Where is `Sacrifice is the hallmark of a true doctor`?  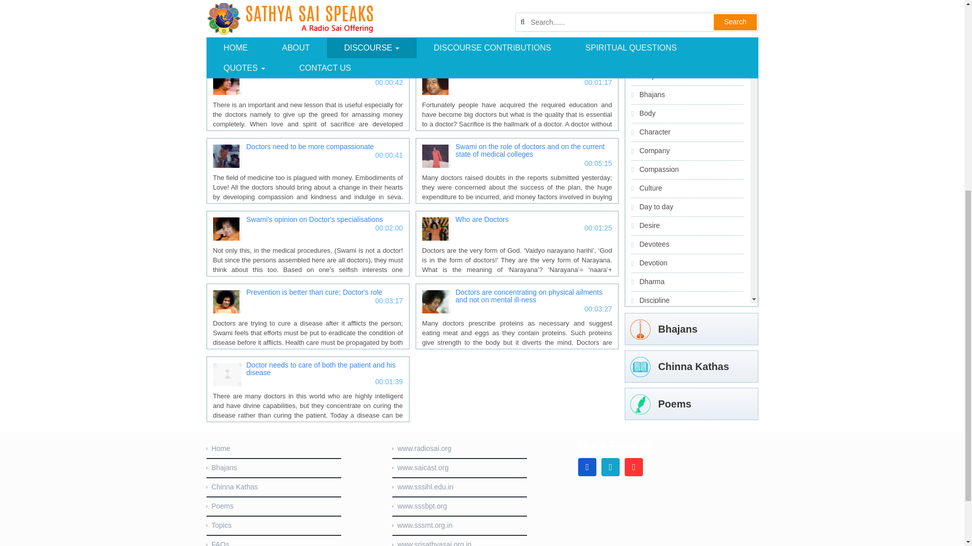
Sacrifice is the hallmark of a true doctor is located at coordinates (517, 75).